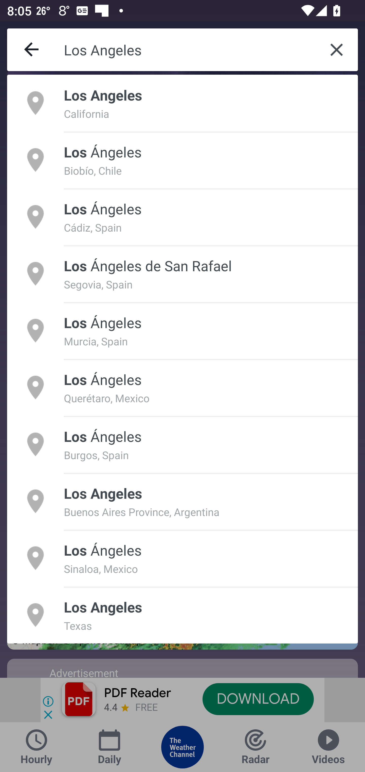 The height and width of the screenshot is (772, 365). I want to click on Clear, so click(337, 50).